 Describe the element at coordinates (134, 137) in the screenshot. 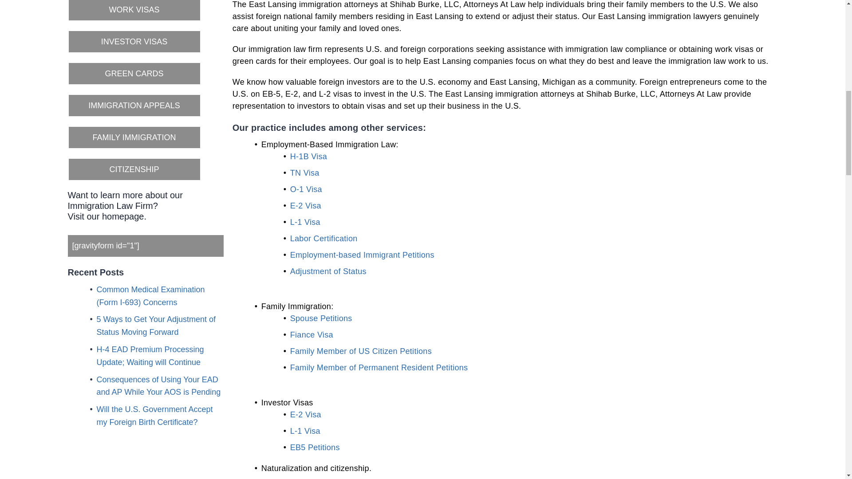

I see `FAMILY IMMIGRATION` at that location.